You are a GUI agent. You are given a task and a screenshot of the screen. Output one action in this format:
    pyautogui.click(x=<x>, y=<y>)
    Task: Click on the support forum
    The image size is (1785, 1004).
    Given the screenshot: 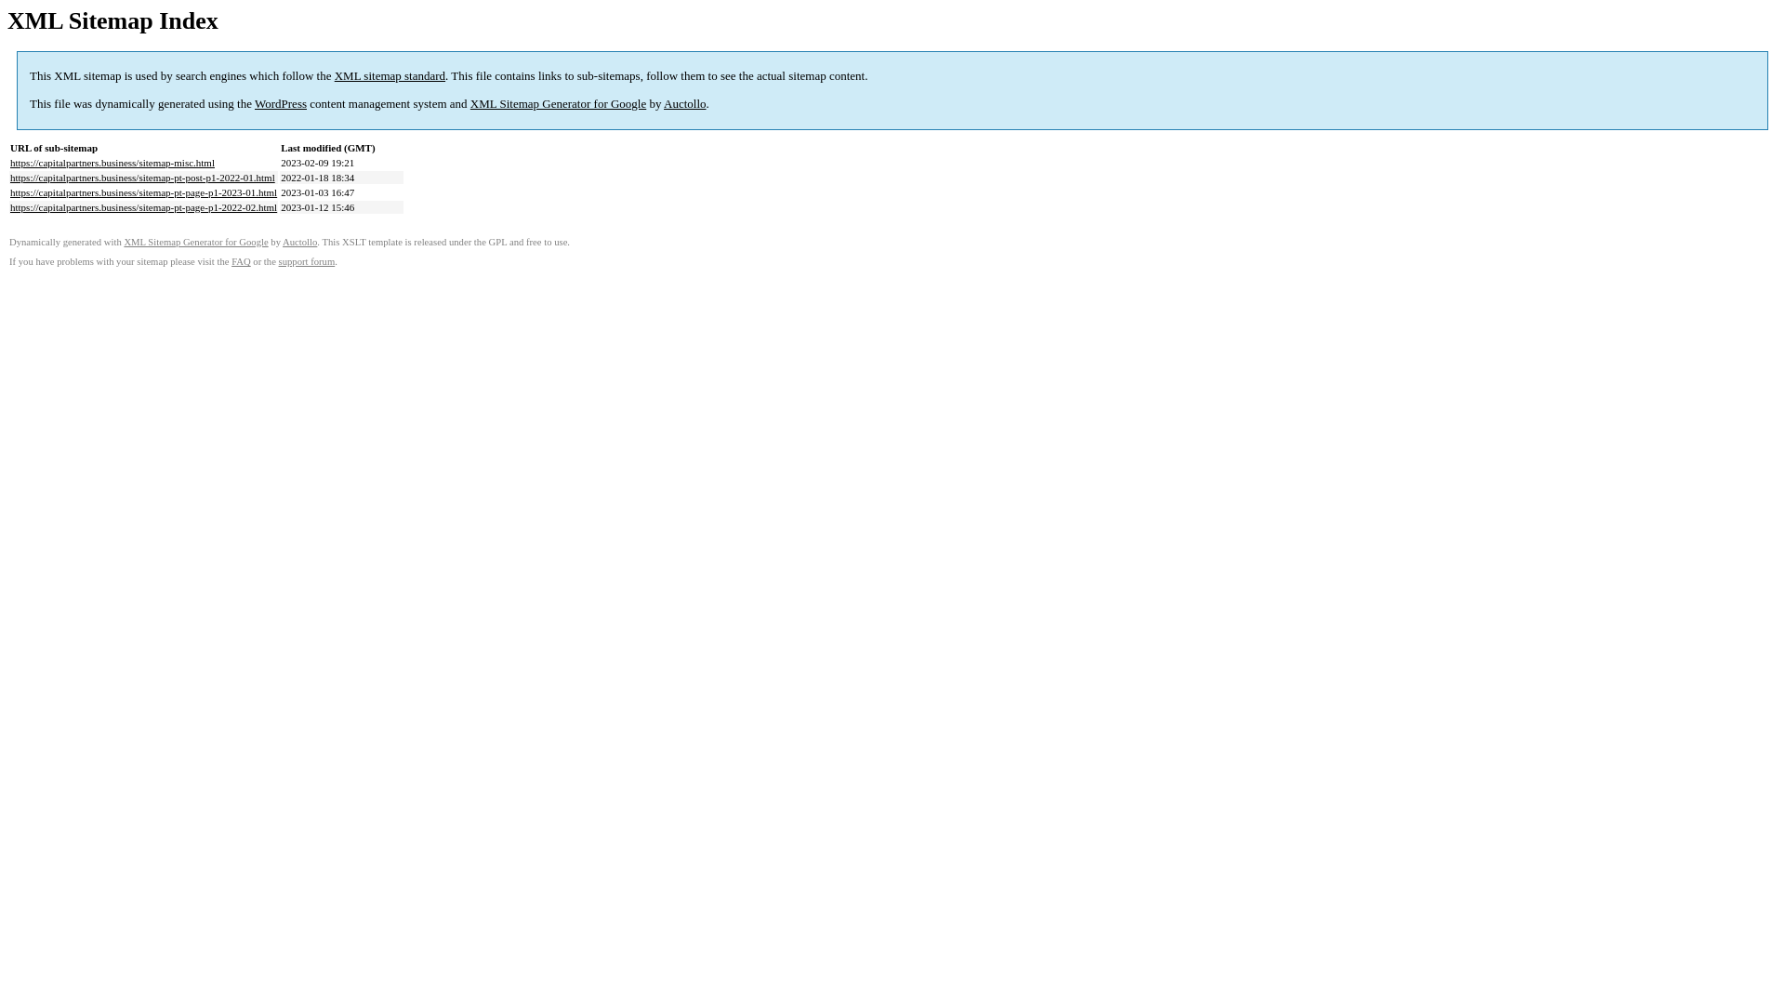 What is the action you would take?
    pyautogui.click(x=307, y=262)
    